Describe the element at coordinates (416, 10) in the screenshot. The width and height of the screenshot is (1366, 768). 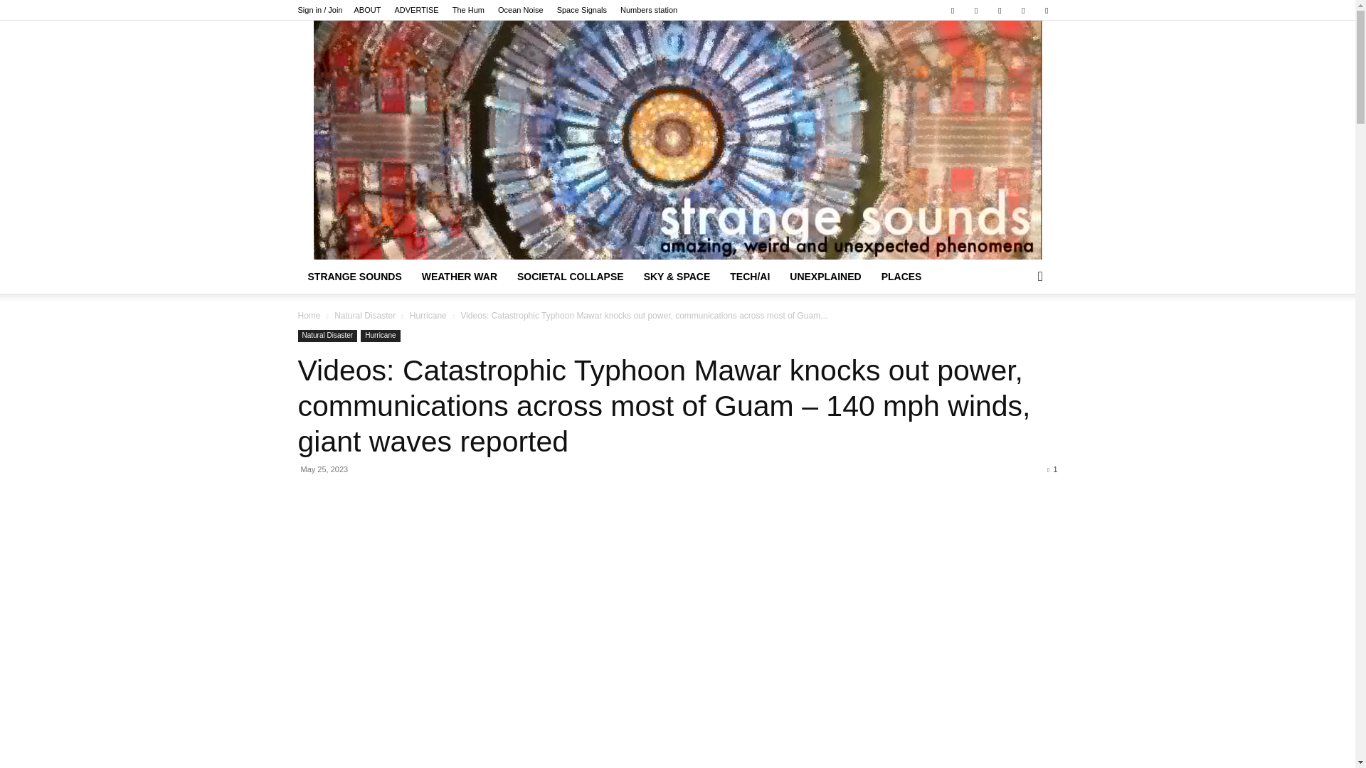
I see `ADVERTISE ON STRANGE SOUNDS` at that location.